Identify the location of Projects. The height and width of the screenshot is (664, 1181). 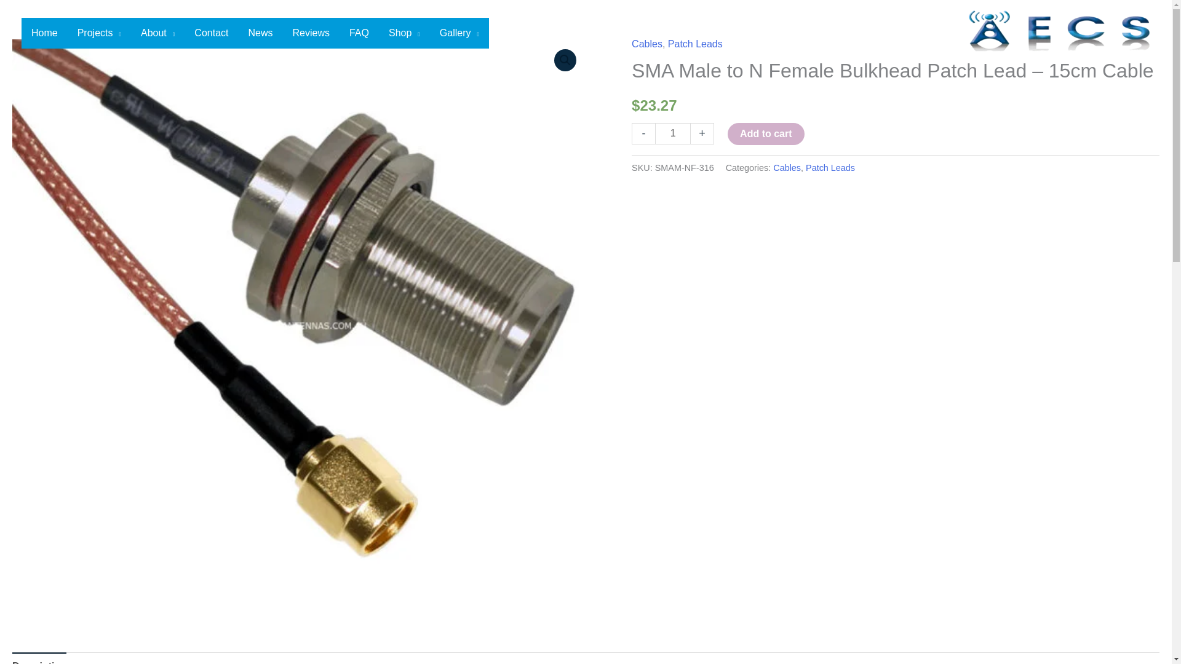
(99, 32).